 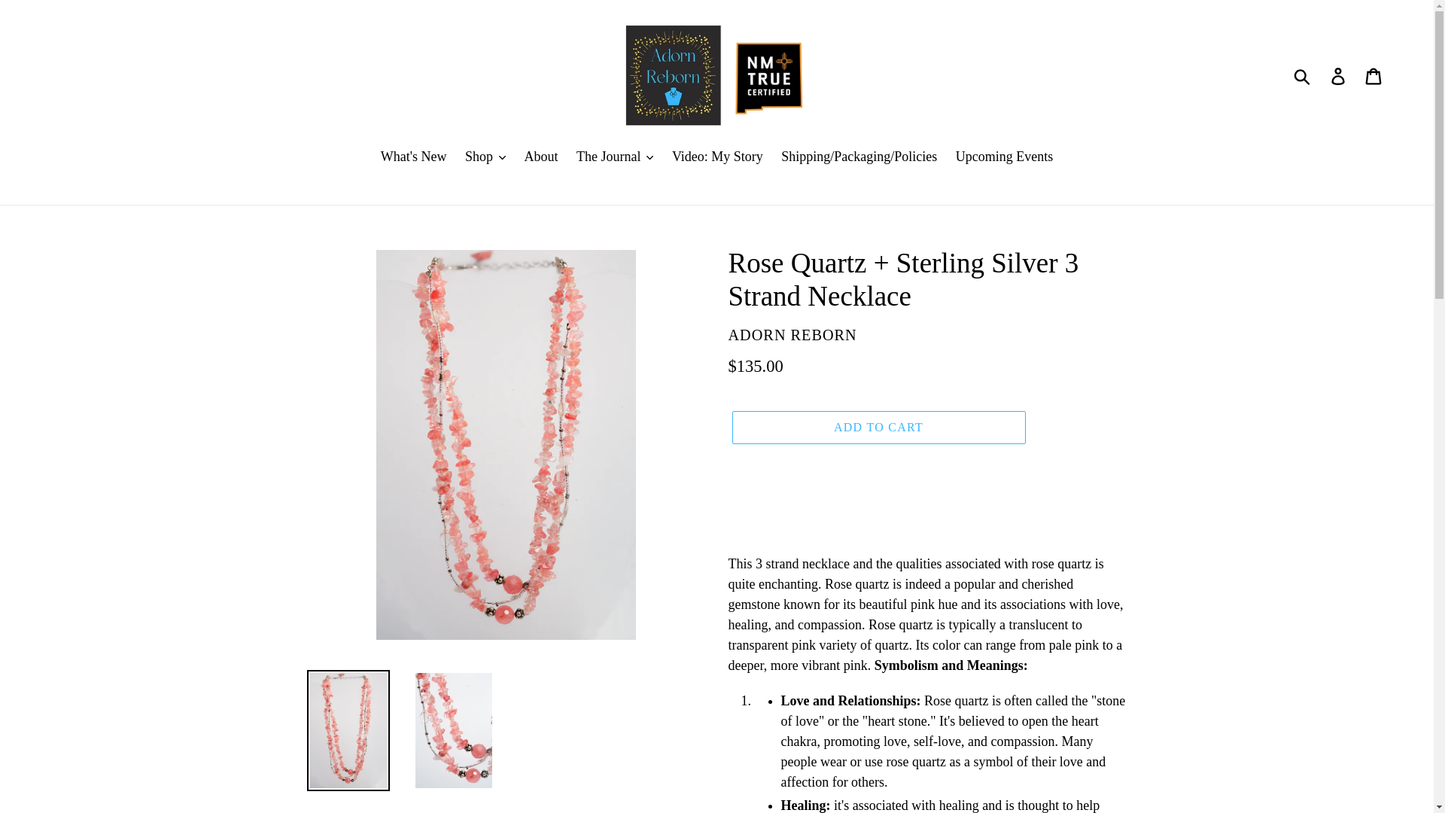 I want to click on Submit, so click(x=1303, y=75).